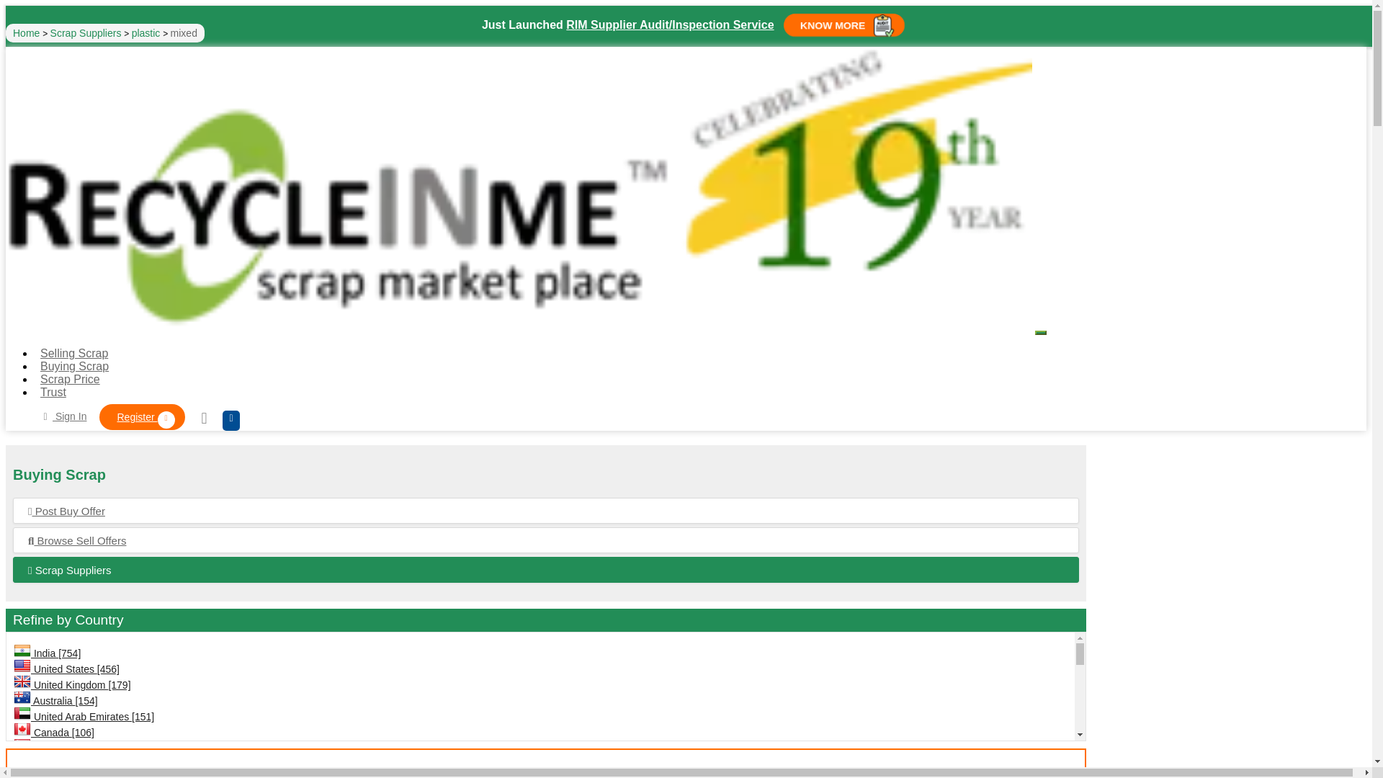  I want to click on Canada, so click(22, 729).